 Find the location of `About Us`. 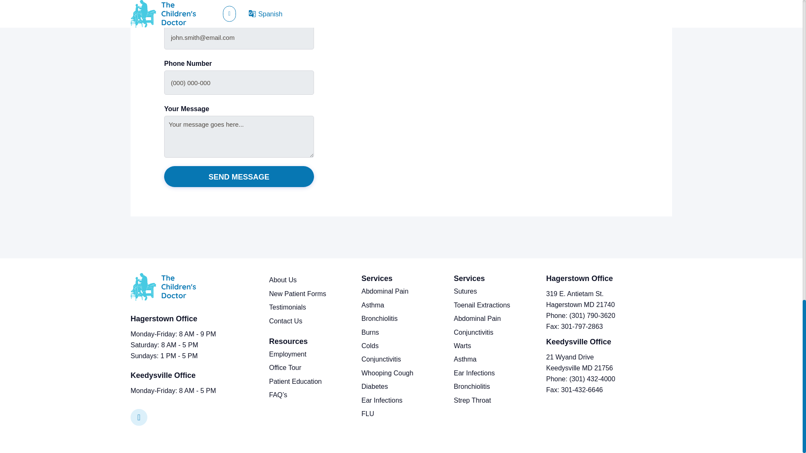

About Us is located at coordinates (283, 280).